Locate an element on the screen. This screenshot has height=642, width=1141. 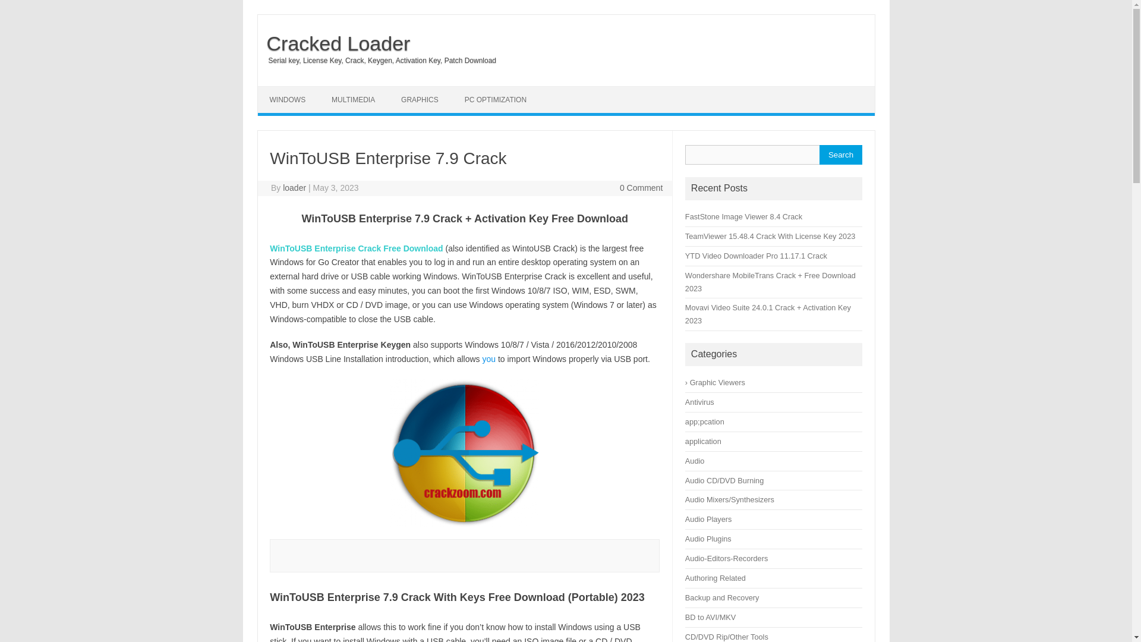
you is located at coordinates (488, 359).